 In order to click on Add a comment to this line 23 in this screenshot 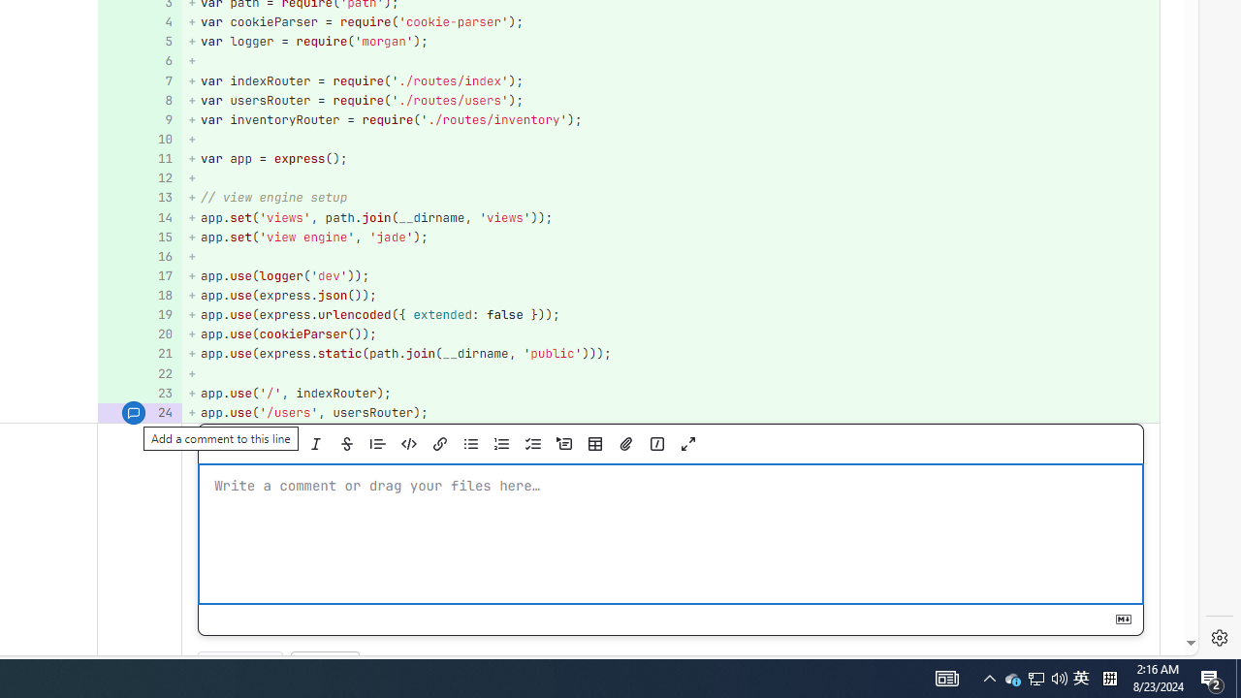, I will do `click(140, 394)`.